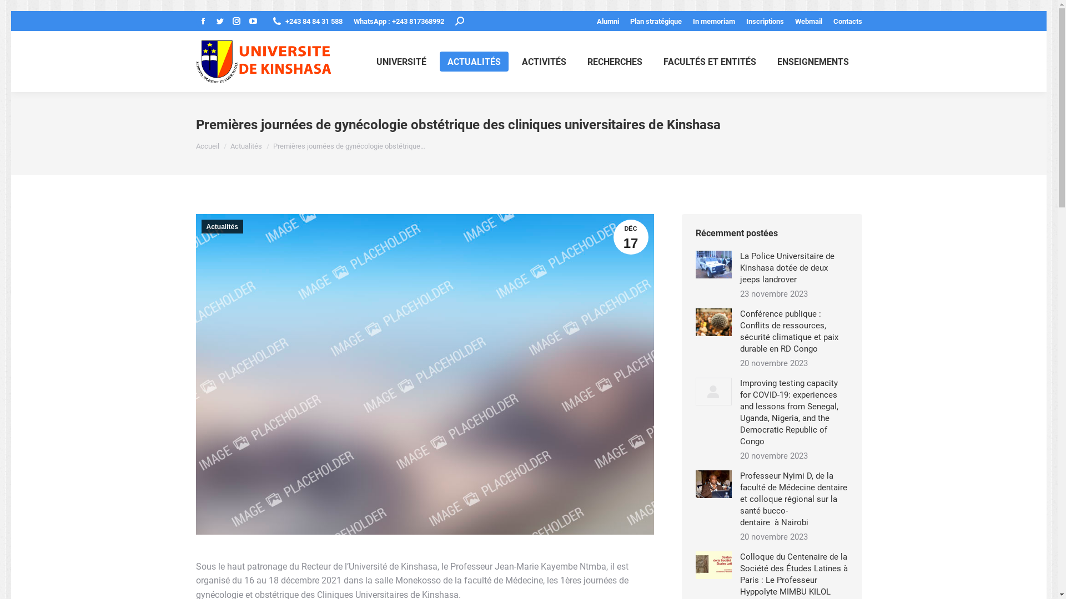  Describe the element at coordinates (765, 21) in the screenshot. I see `Inscriptions` at that location.